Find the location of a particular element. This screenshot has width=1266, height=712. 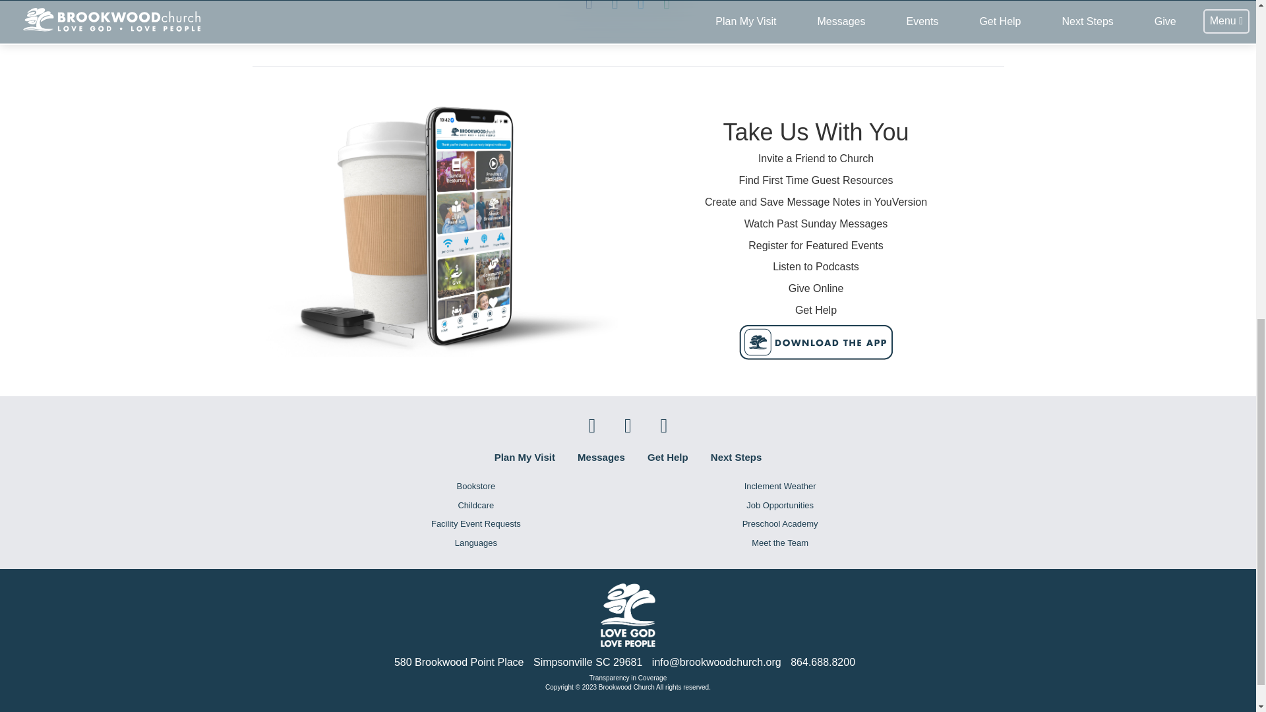

Facility Event Requests is located at coordinates (475, 524).